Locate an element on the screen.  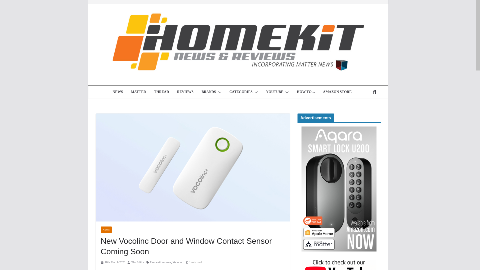
The Editor is located at coordinates (137, 262).